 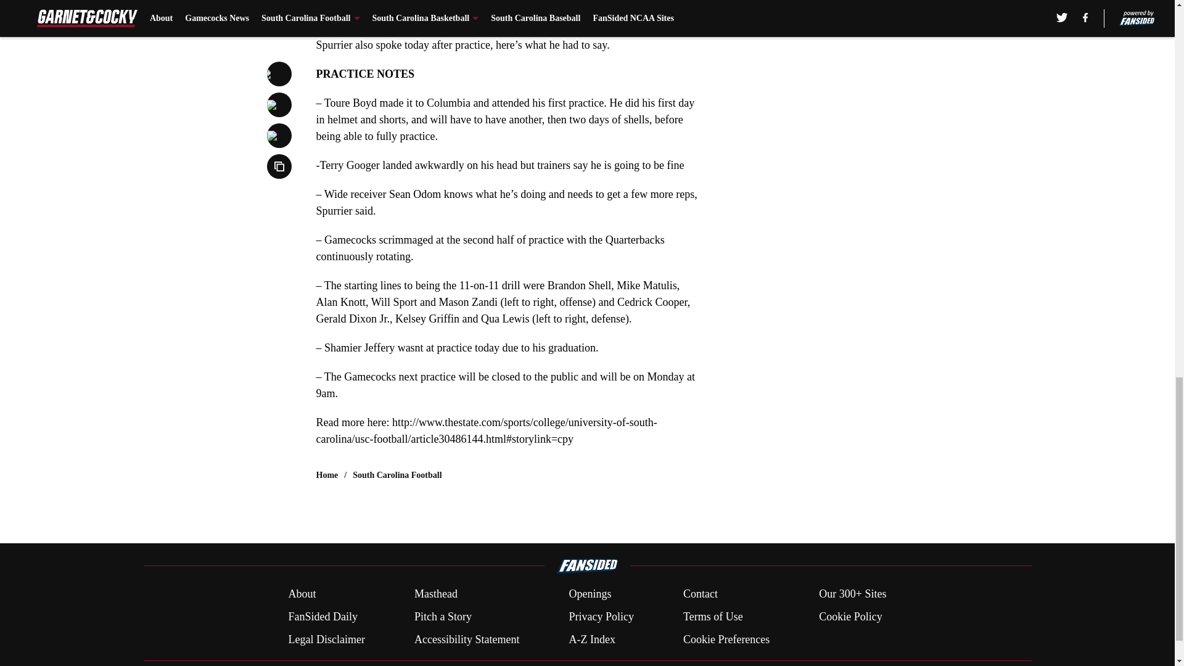 I want to click on Legal Disclaimer, so click(x=326, y=639).